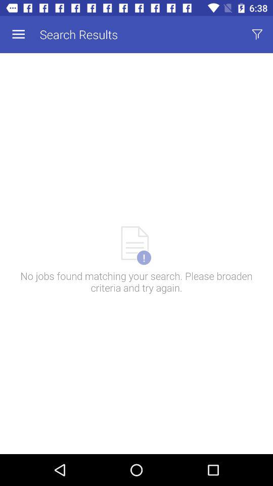 The height and width of the screenshot is (486, 273). I want to click on open the item above no jobs found, so click(18, 34).